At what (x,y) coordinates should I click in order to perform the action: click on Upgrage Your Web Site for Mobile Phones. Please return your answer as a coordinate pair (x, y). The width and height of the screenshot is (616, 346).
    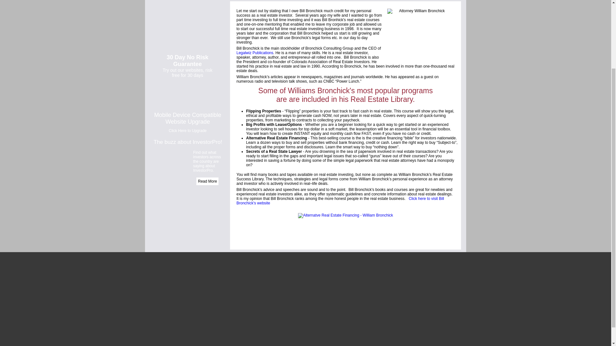
    Looking at the image, I should click on (187, 130).